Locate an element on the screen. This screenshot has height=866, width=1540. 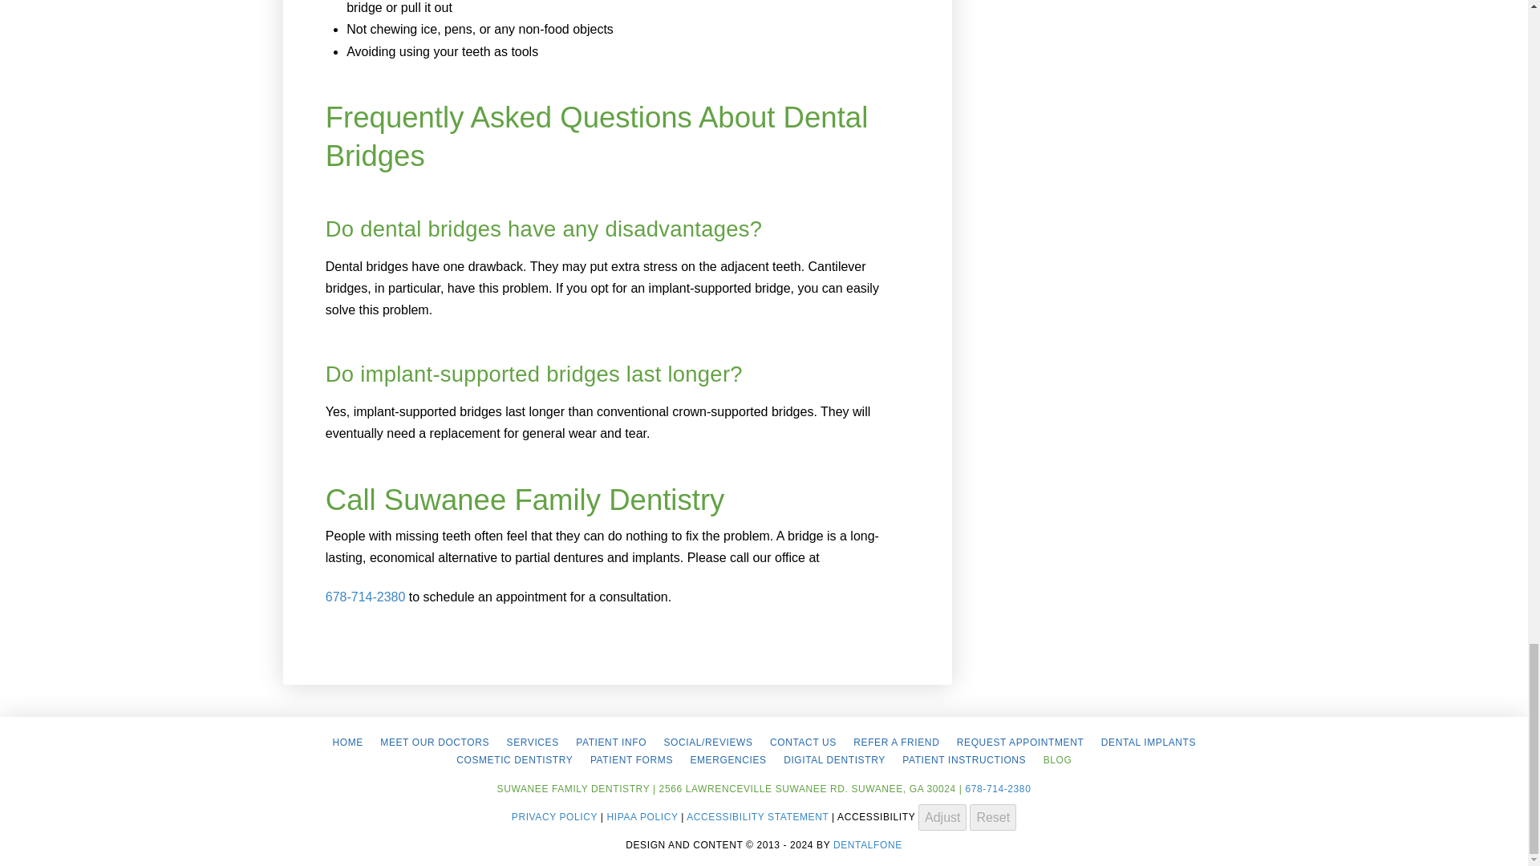
Contact Our Office is located at coordinates (802, 743).